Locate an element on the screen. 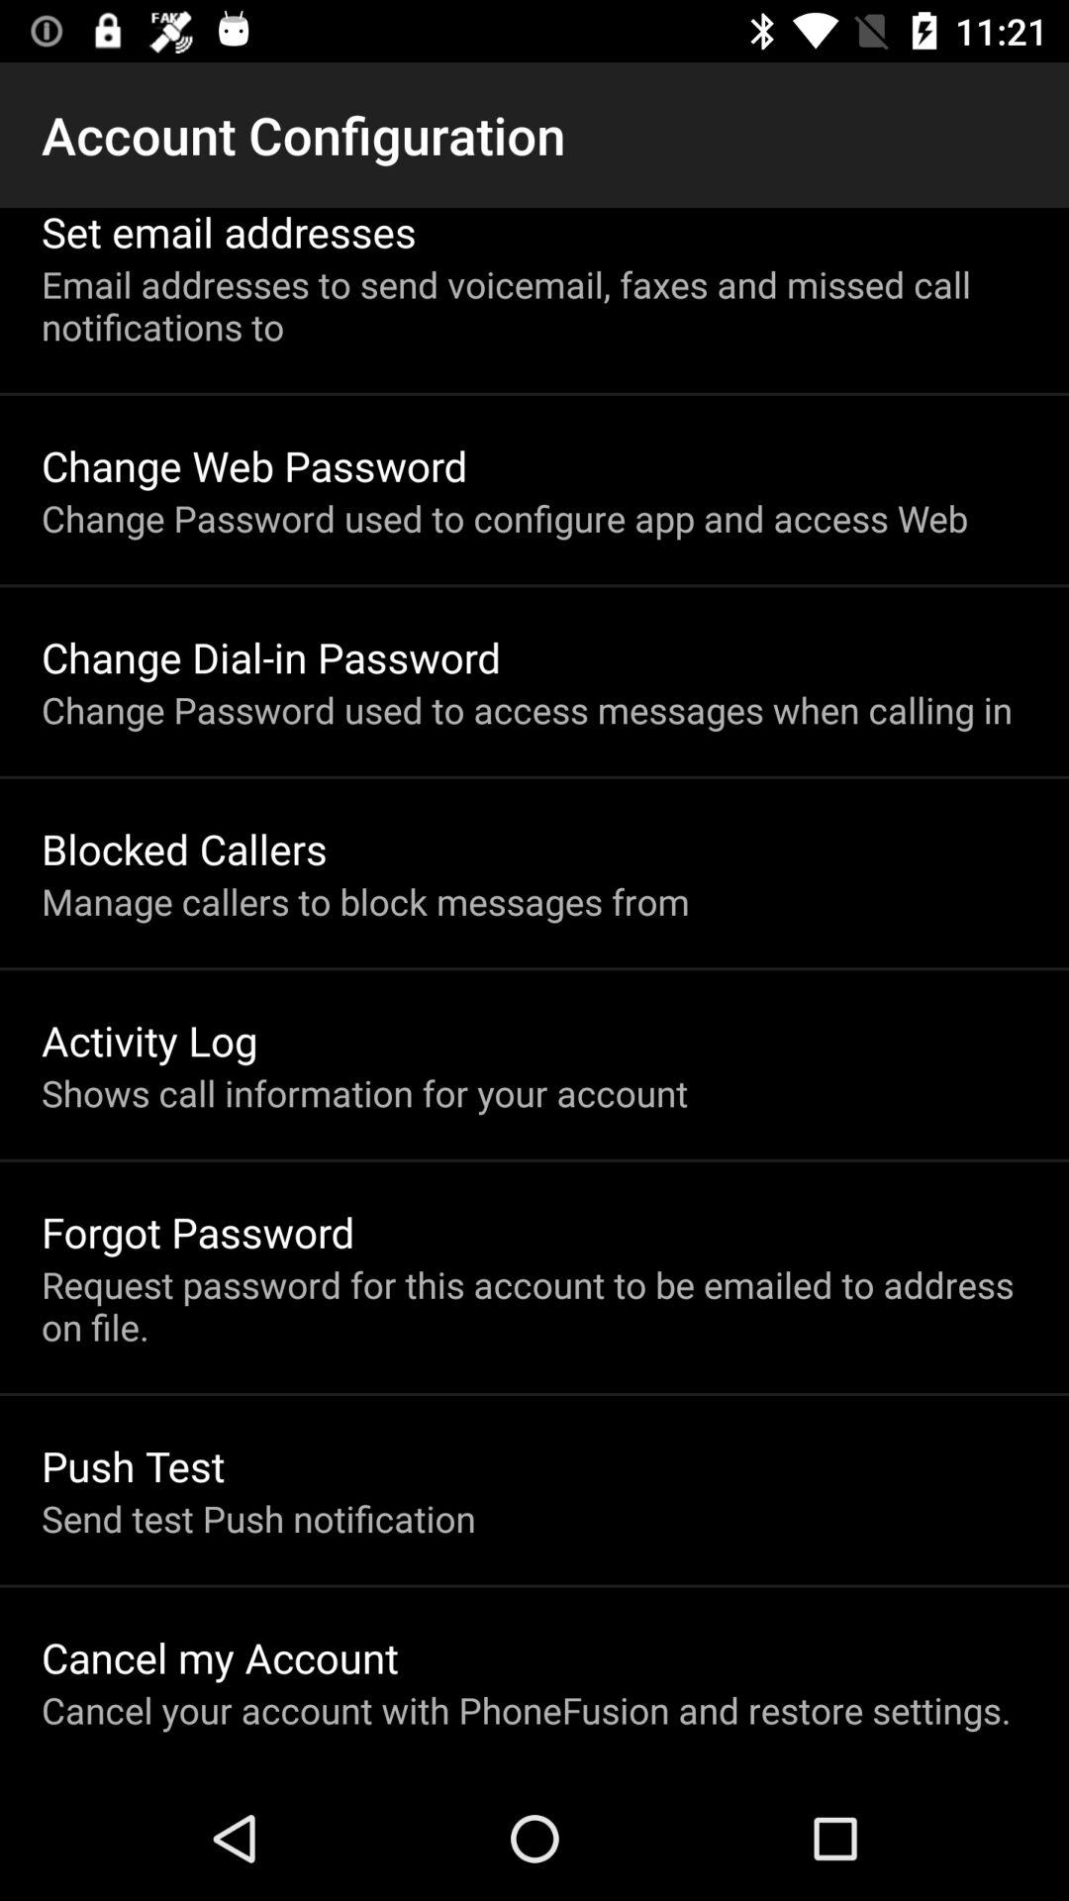 The width and height of the screenshot is (1069, 1901). scroll until the shows call information is located at coordinates (364, 1093).